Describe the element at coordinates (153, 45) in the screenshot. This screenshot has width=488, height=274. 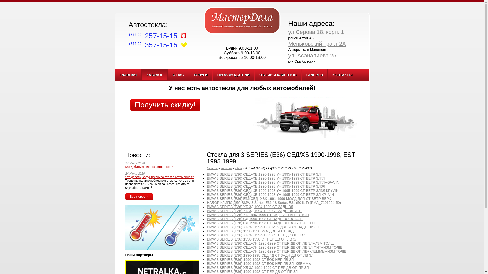
I see `+375 29 357-15-15` at that location.